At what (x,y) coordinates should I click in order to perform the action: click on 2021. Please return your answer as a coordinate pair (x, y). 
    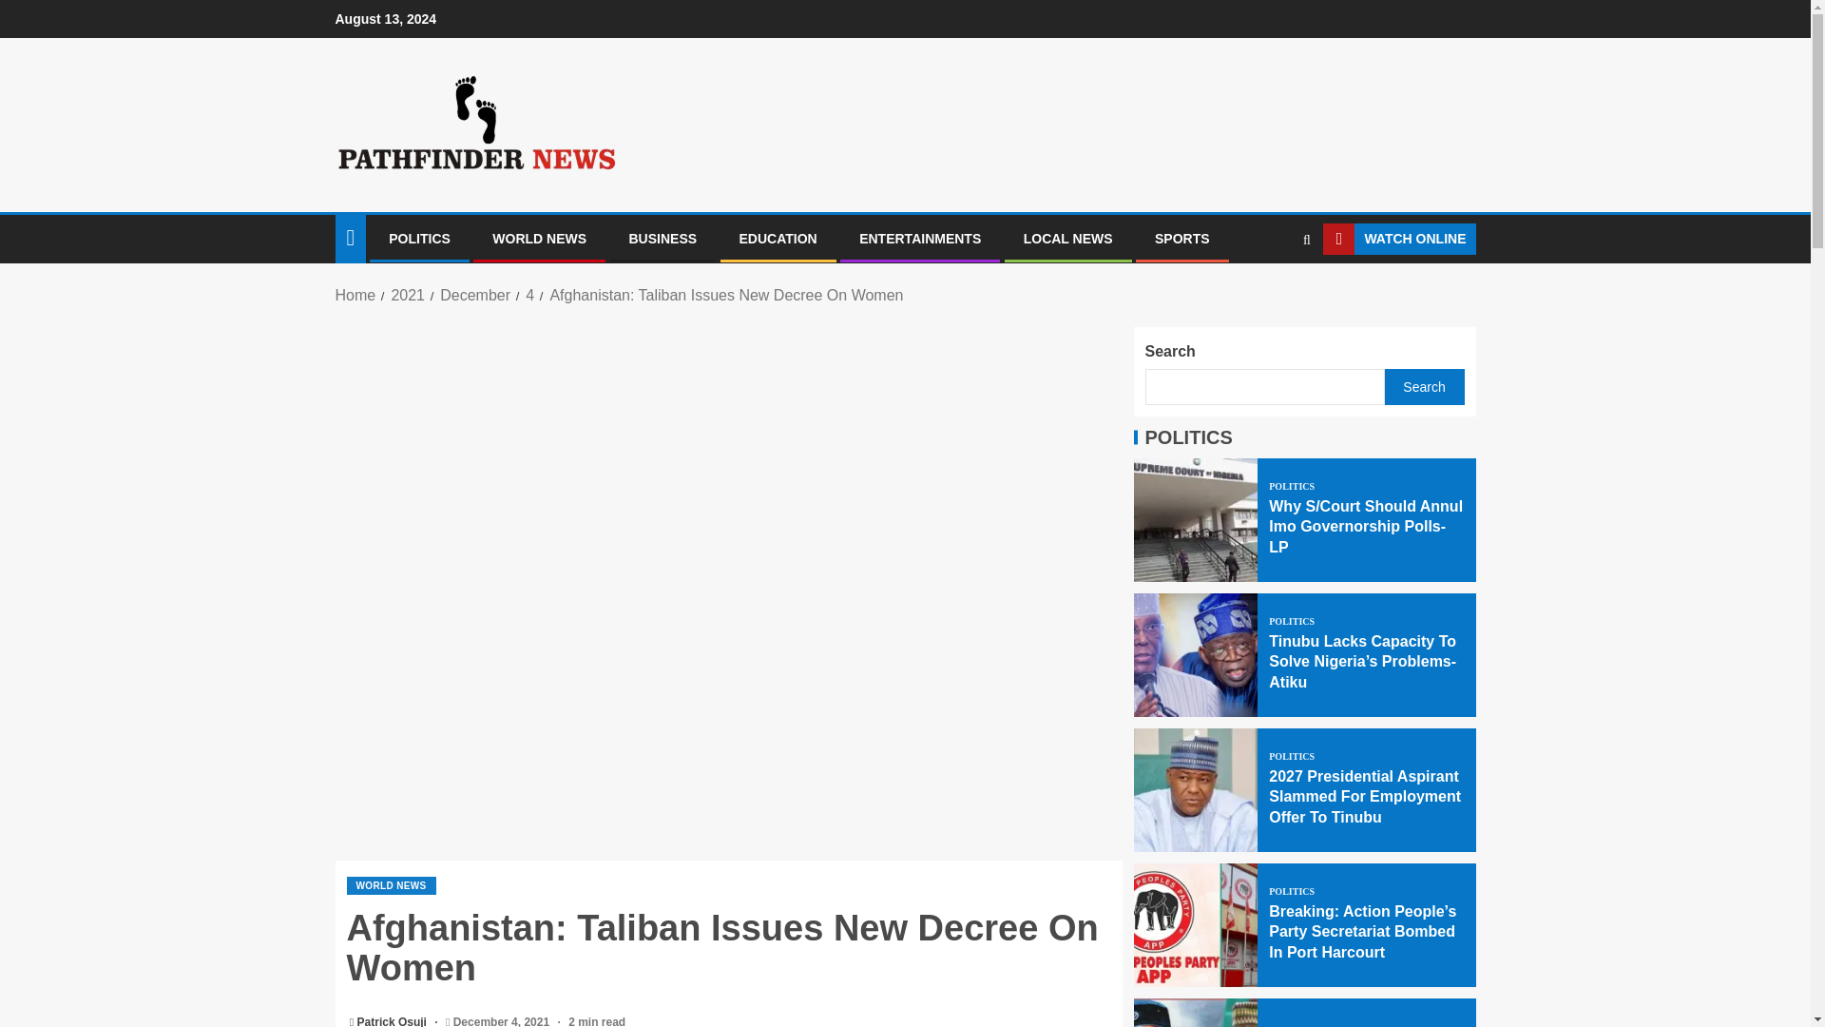
    Looking at the image, I should click on (407, 295).